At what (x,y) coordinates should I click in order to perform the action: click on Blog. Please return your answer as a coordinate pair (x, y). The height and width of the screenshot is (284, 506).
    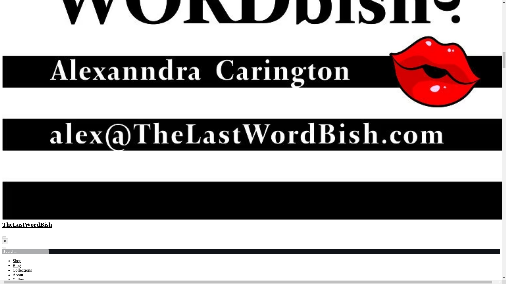
    Looking at the image, I should click on (17, 266).